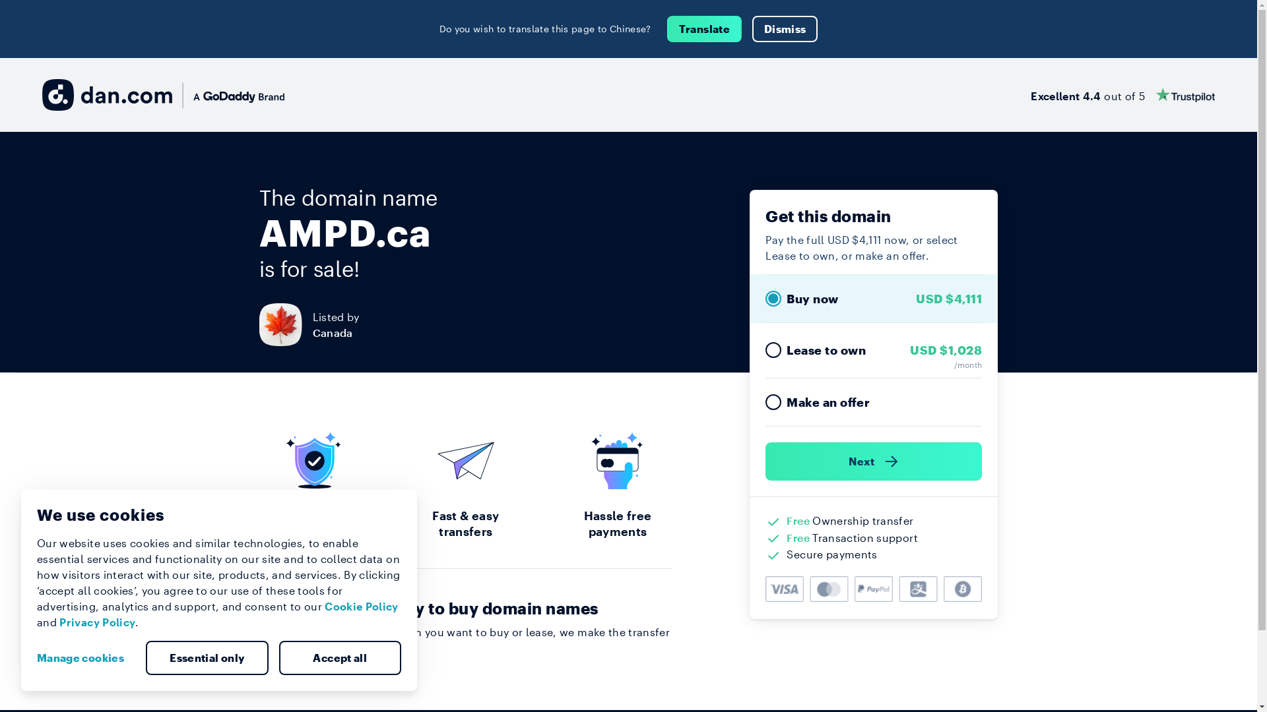  Describe the element at coordinates (98, 622) in the screenshot. I see `Privacy Policy` at that location.